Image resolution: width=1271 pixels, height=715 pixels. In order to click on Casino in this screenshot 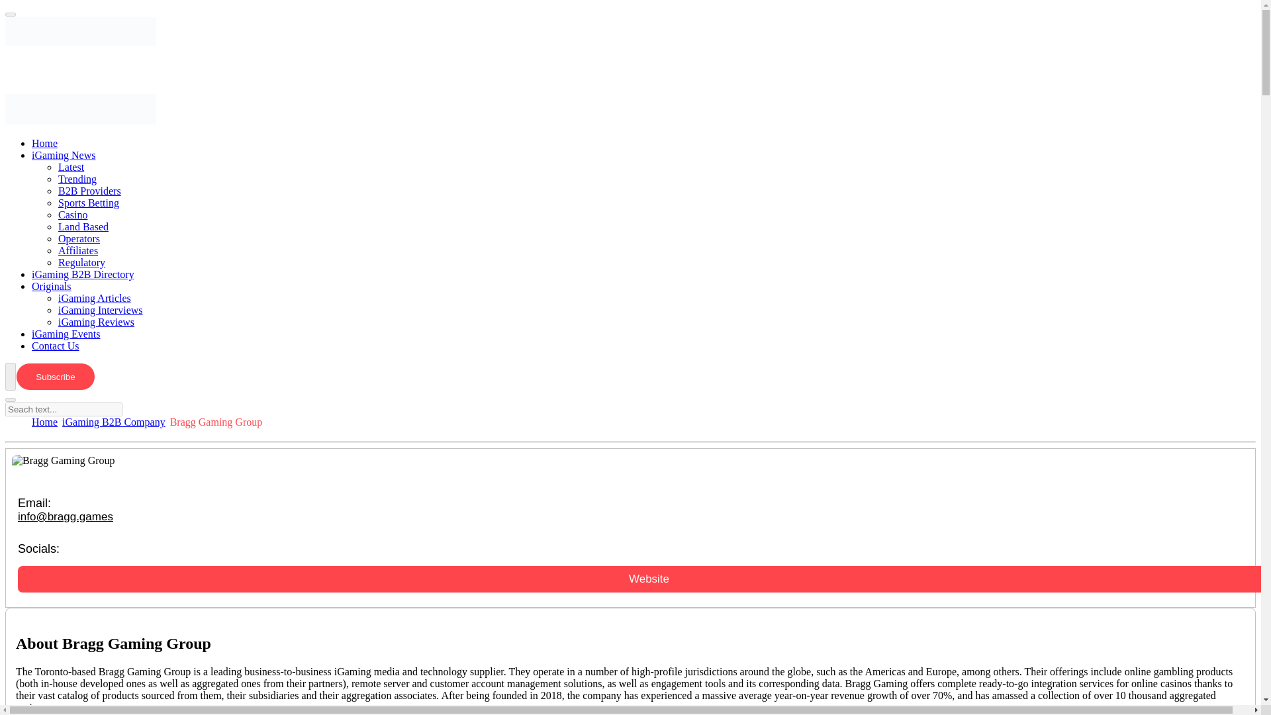, I will do `click(86, 215)`.